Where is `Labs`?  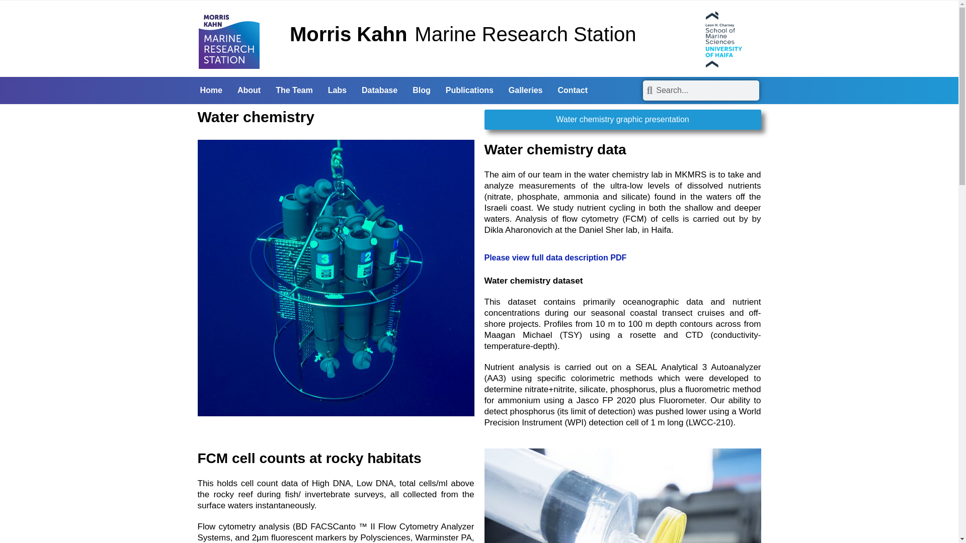
Labs is located at coordinates (337, 90).